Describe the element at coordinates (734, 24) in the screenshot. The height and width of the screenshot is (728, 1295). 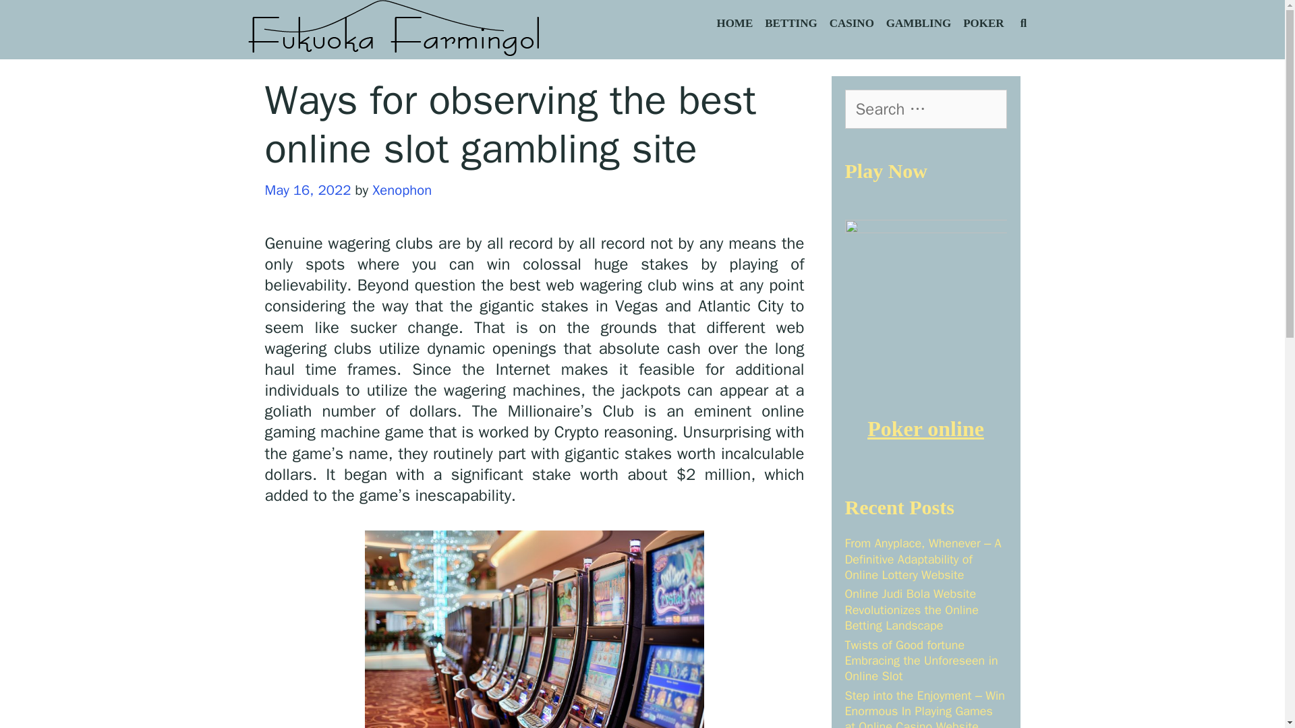
I see `HOME` at that location.